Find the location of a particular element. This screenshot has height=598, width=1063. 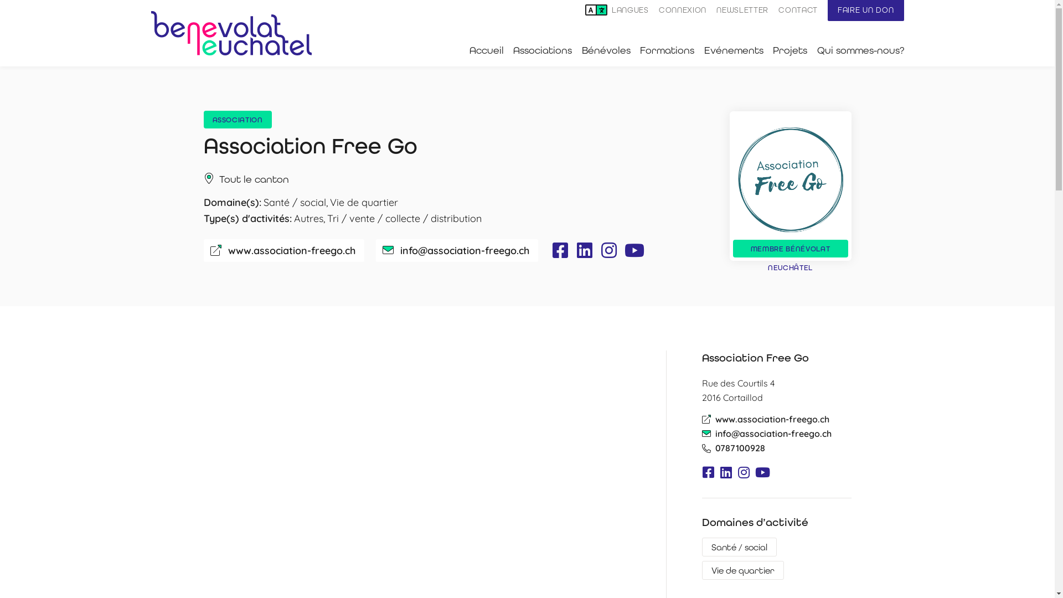

Nous suivre sur YouTube is located at coordinates (633, 250).